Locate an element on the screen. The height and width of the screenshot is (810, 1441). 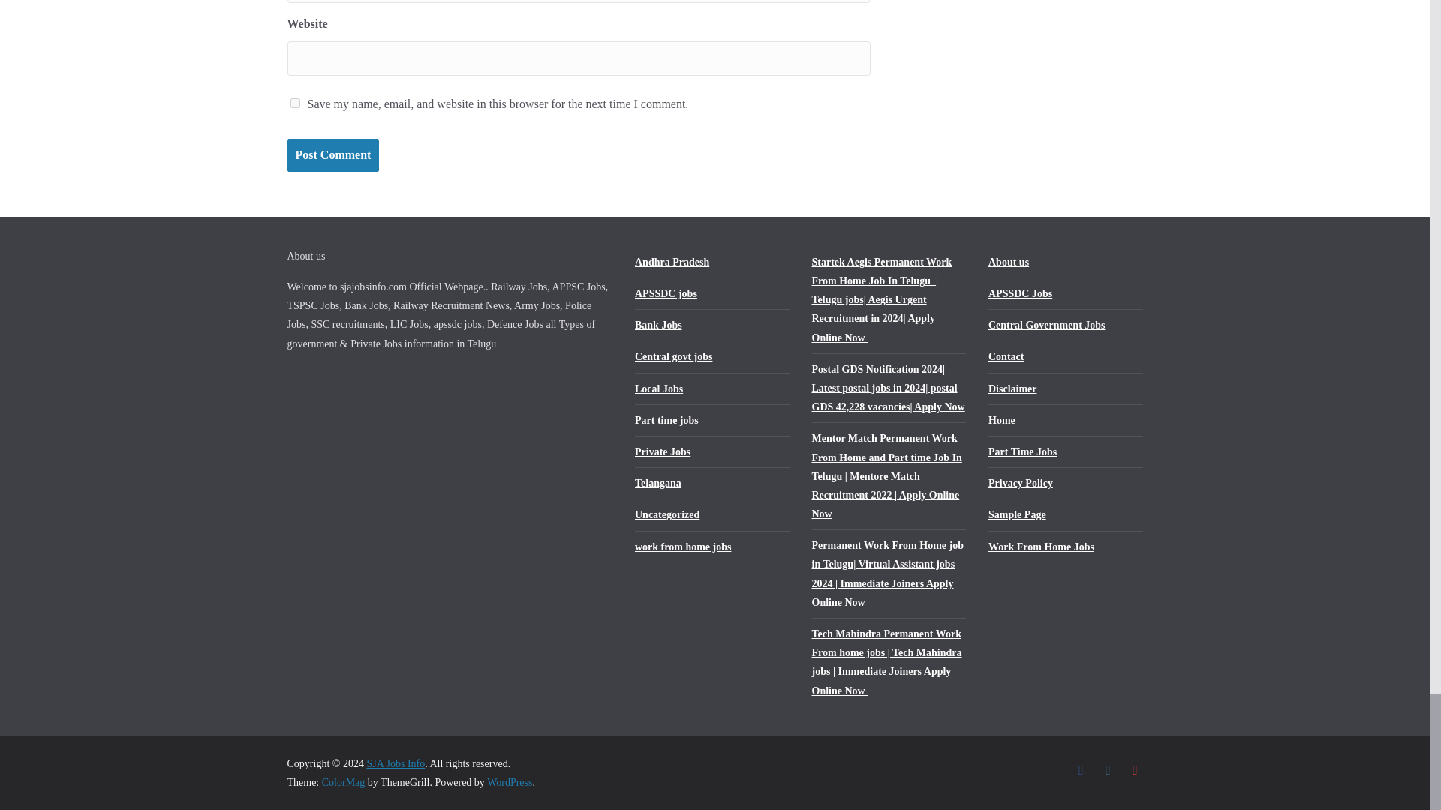
yes is located at coordinates (294, 102).